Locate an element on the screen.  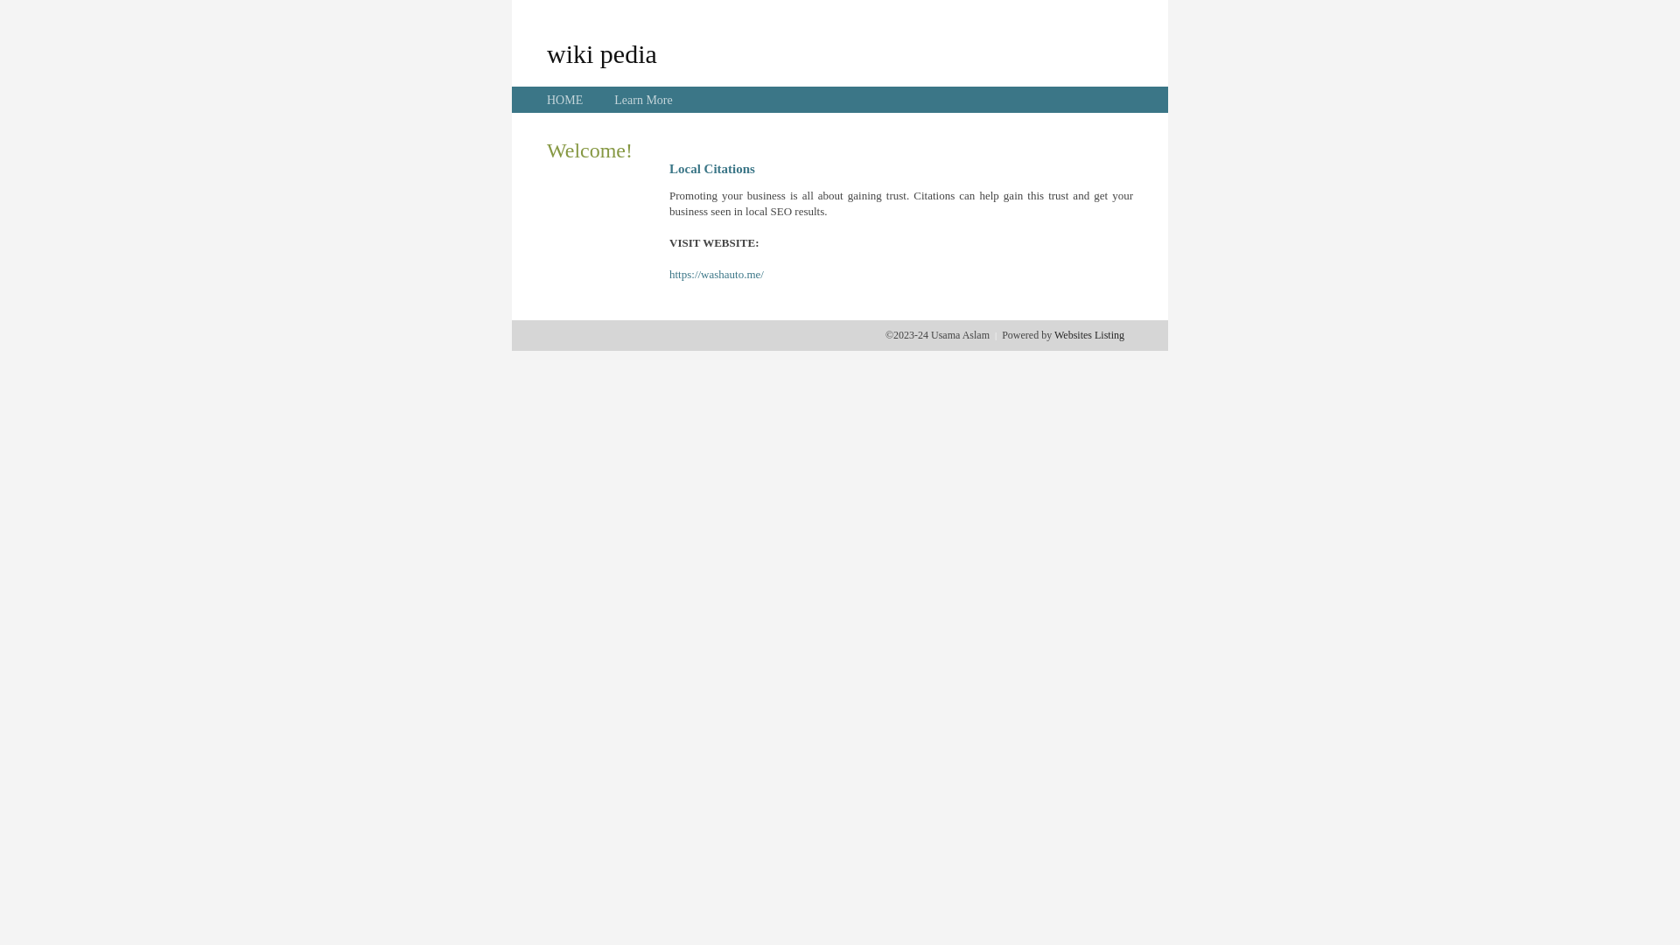
wiki pedia is located at coordinates (602, 53).